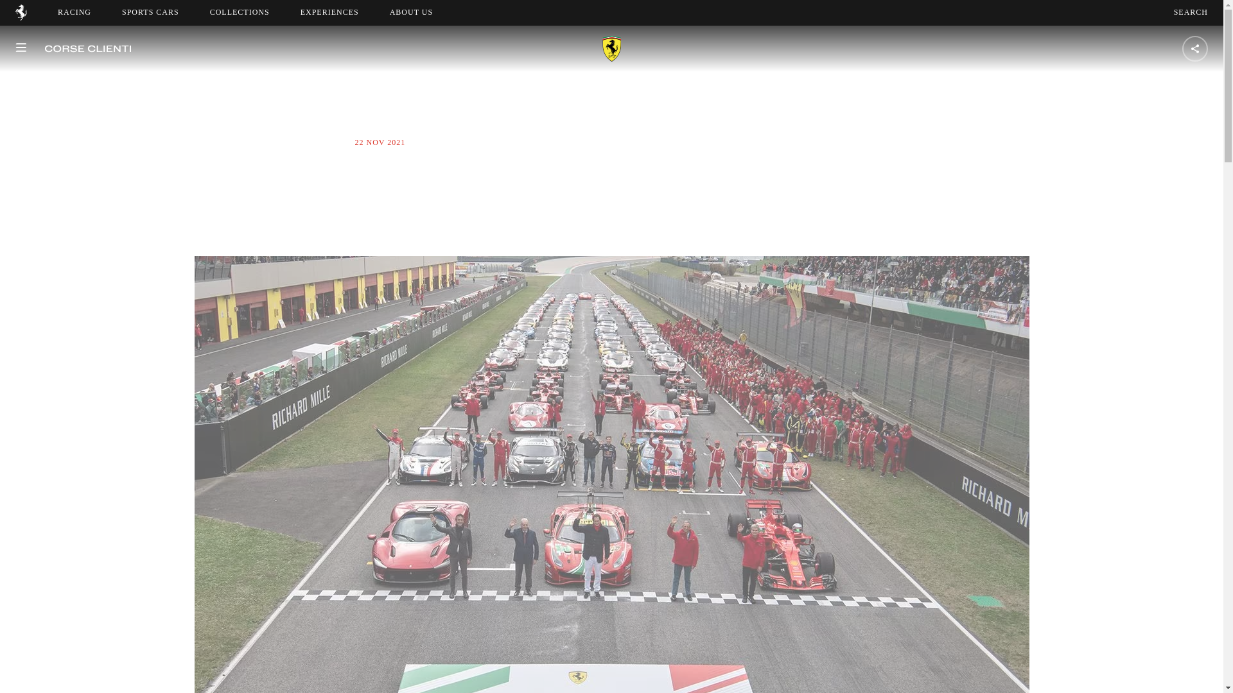  I want to click on EXPERIENCES, so click(329, 12).